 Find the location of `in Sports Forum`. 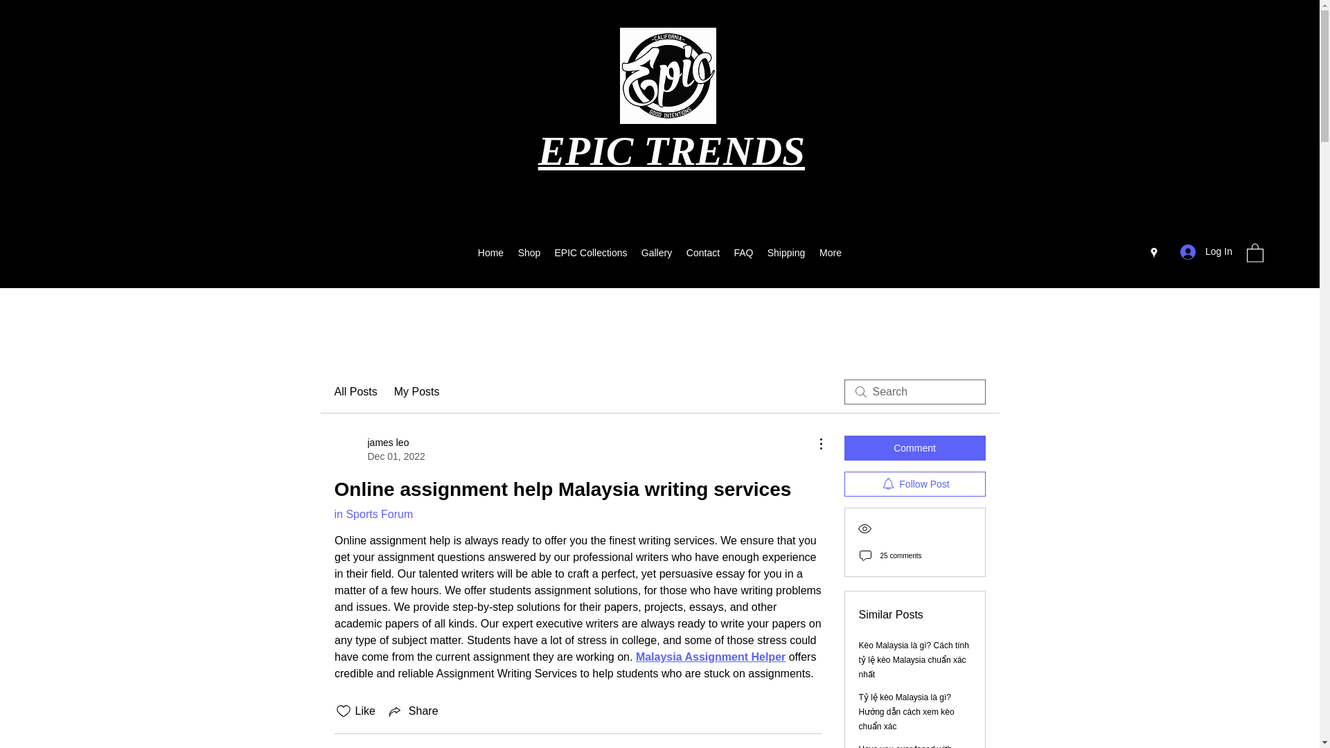

in Sports Forum is located at coordinates (378, 449).